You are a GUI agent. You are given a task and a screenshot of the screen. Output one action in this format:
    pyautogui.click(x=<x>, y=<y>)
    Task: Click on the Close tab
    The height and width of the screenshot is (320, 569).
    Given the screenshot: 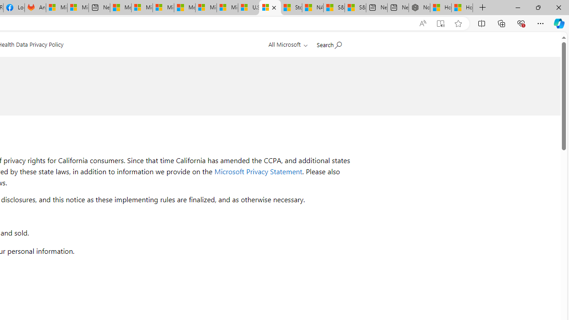 What is the action you would take?
    pyautogui.click(x=274, y=7)
    